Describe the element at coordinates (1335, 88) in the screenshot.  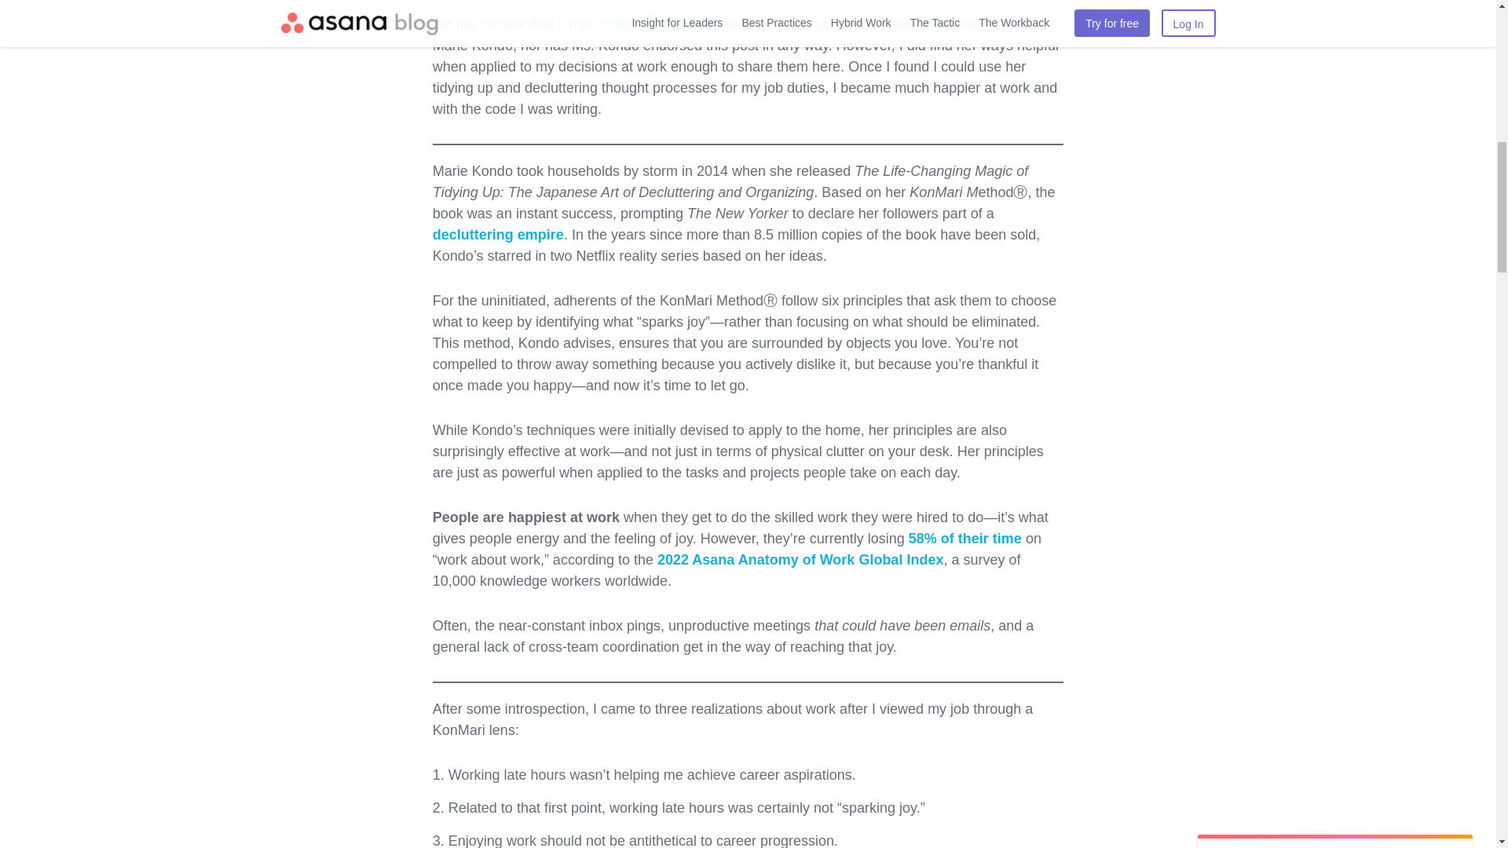
I see `Enter your email` at that location.